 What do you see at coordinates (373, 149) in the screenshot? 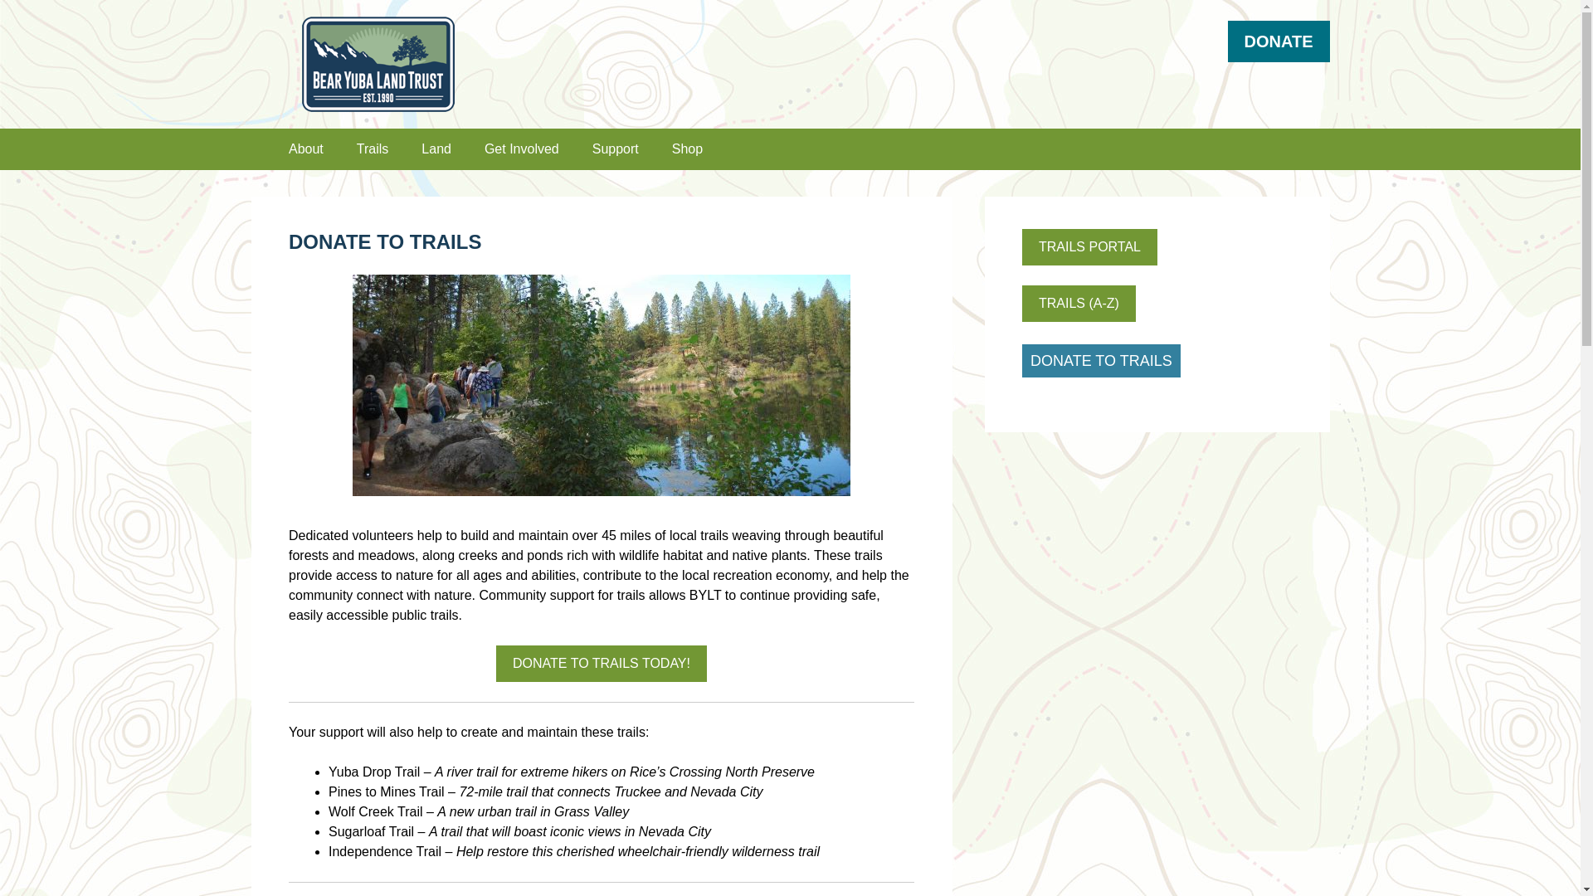
I see `Trails` at bounding box center [373, 149].